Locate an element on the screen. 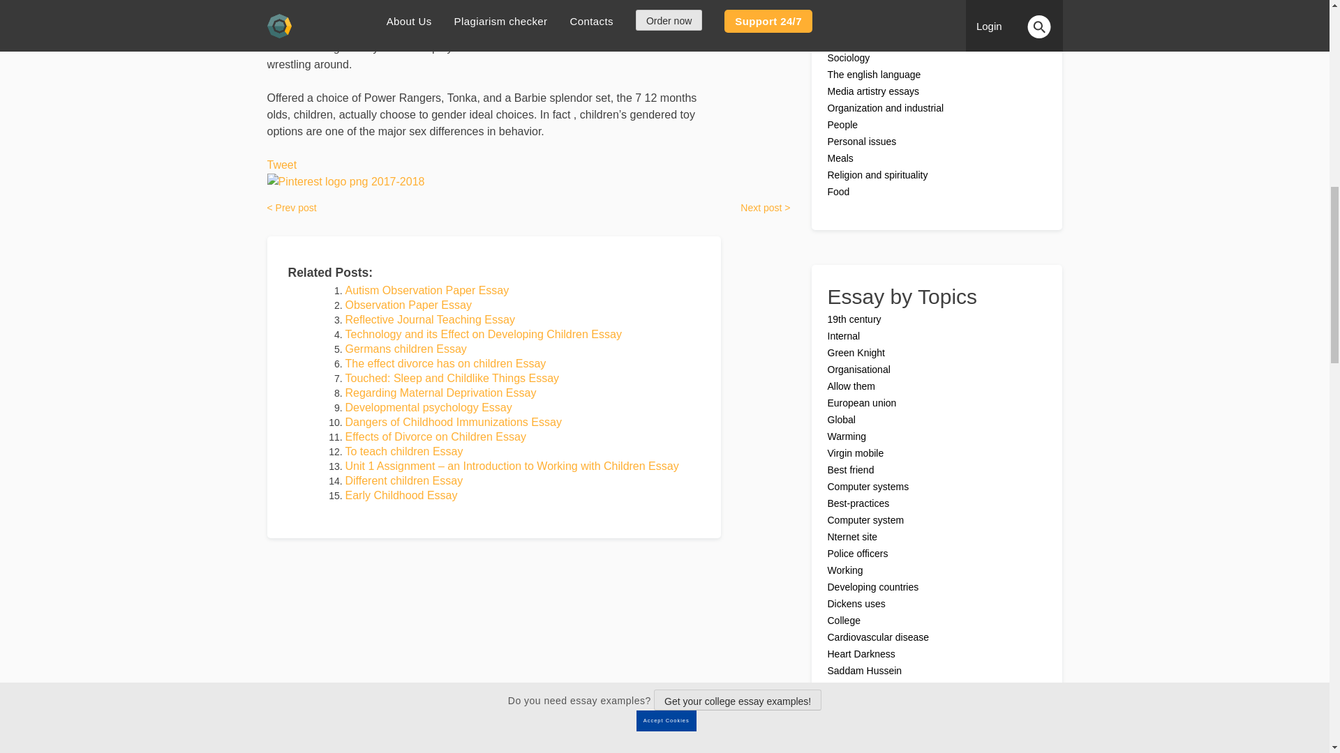 This screenshot has width=1340, height=753. Reflective Journal Teaching Essay is located at coordinates (429, 319).